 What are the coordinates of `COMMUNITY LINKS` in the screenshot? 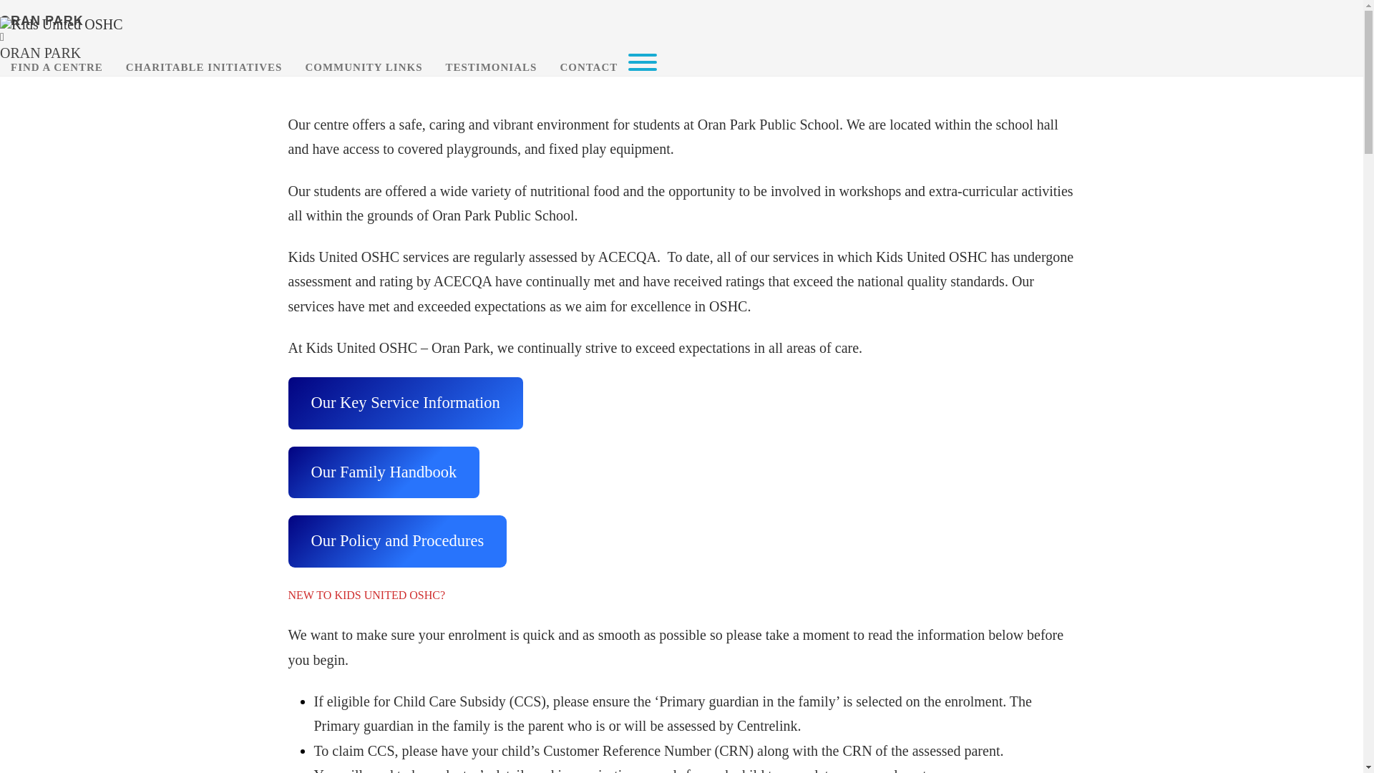 It's located at (364, 67).